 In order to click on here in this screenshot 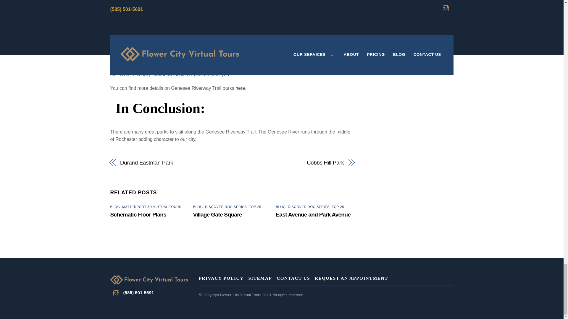, I will do `click(240, 88)`.